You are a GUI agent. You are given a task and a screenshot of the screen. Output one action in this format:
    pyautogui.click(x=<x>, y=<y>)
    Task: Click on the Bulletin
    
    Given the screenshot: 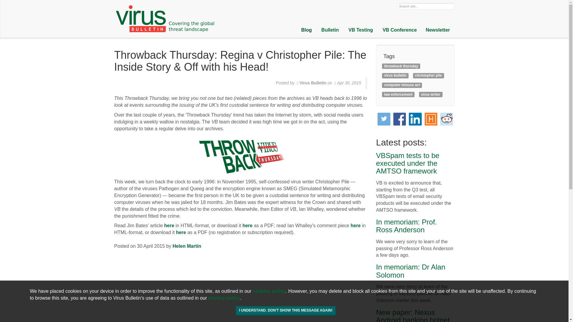 What is the action you would take?
    pyautogui.click(x=330, y=30)
    